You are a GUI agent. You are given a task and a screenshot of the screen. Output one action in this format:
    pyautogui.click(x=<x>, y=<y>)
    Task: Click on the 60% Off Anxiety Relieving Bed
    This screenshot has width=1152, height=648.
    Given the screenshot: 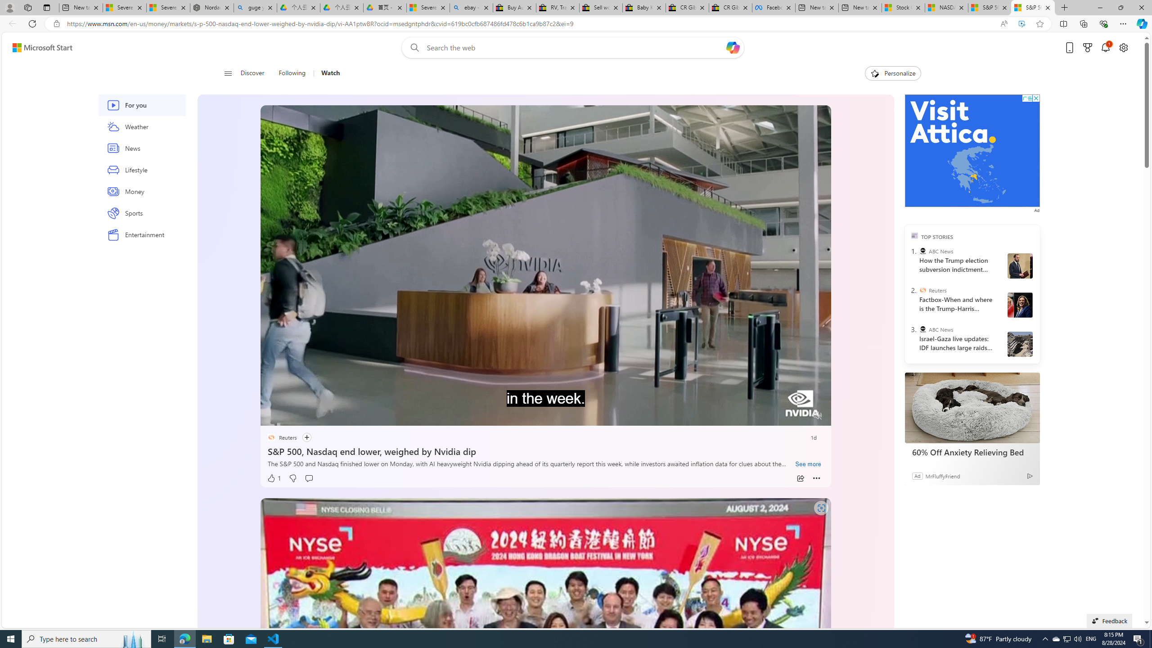 What is the action you would take?
    pyautogui.click(x=971, y=452)
    